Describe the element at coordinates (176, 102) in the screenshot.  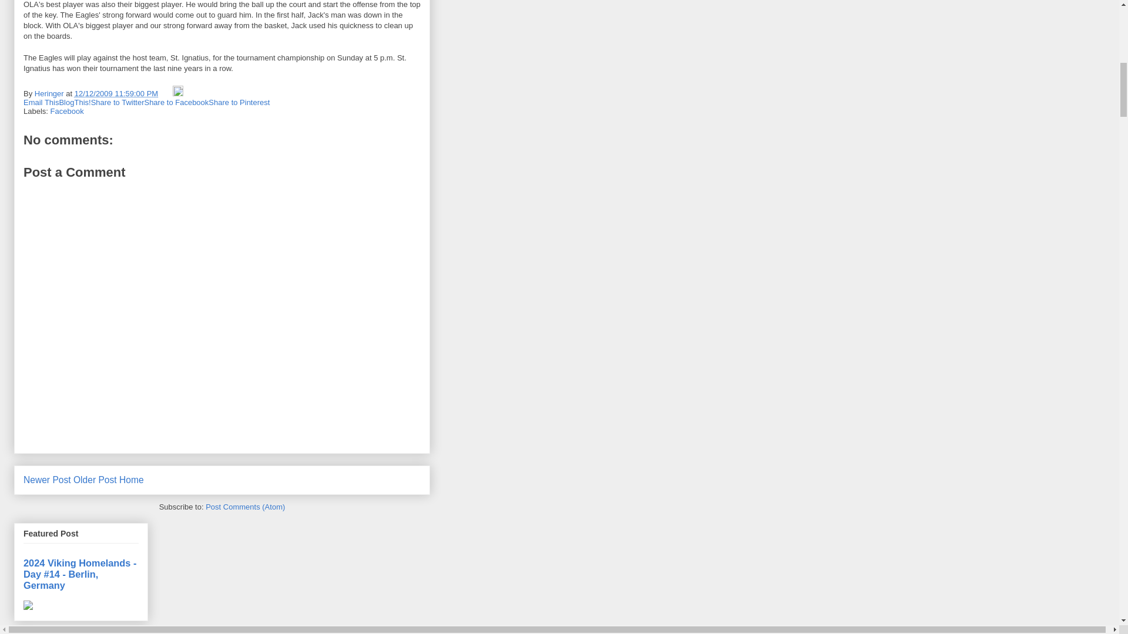
I see `Share to Facebook` at that location.